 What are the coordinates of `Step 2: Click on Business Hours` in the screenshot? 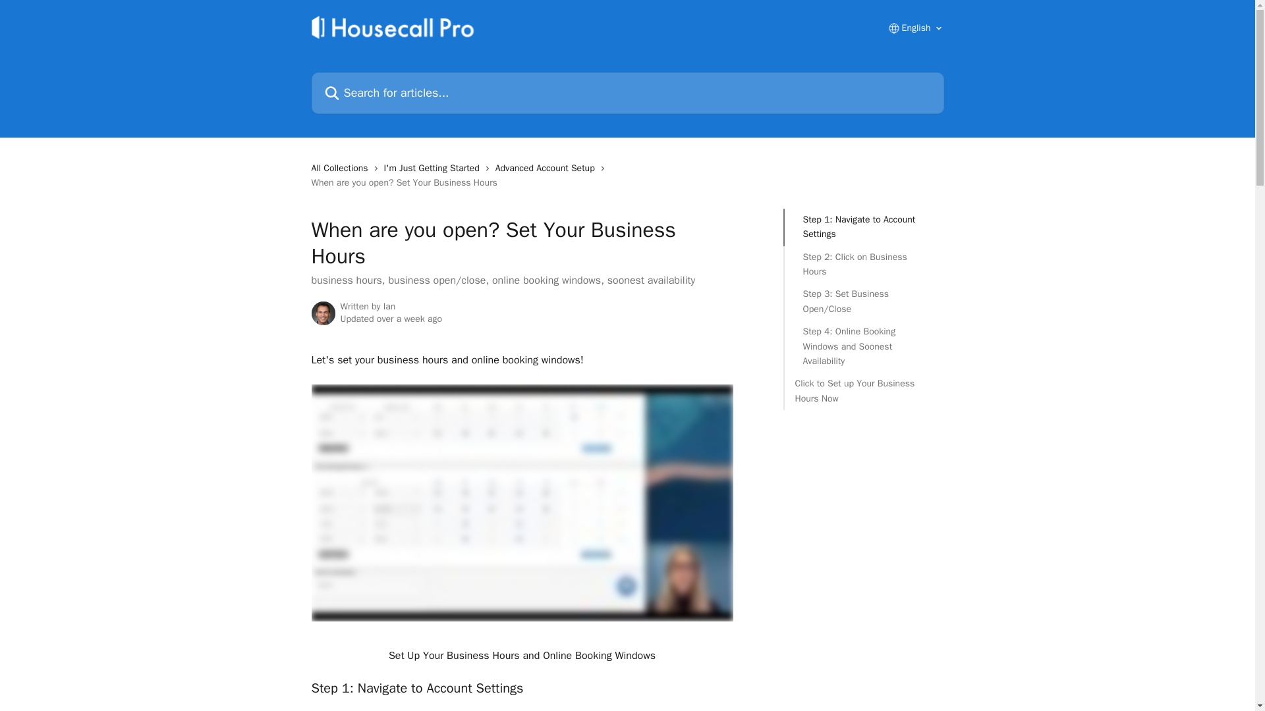 It's located at (863, 265).